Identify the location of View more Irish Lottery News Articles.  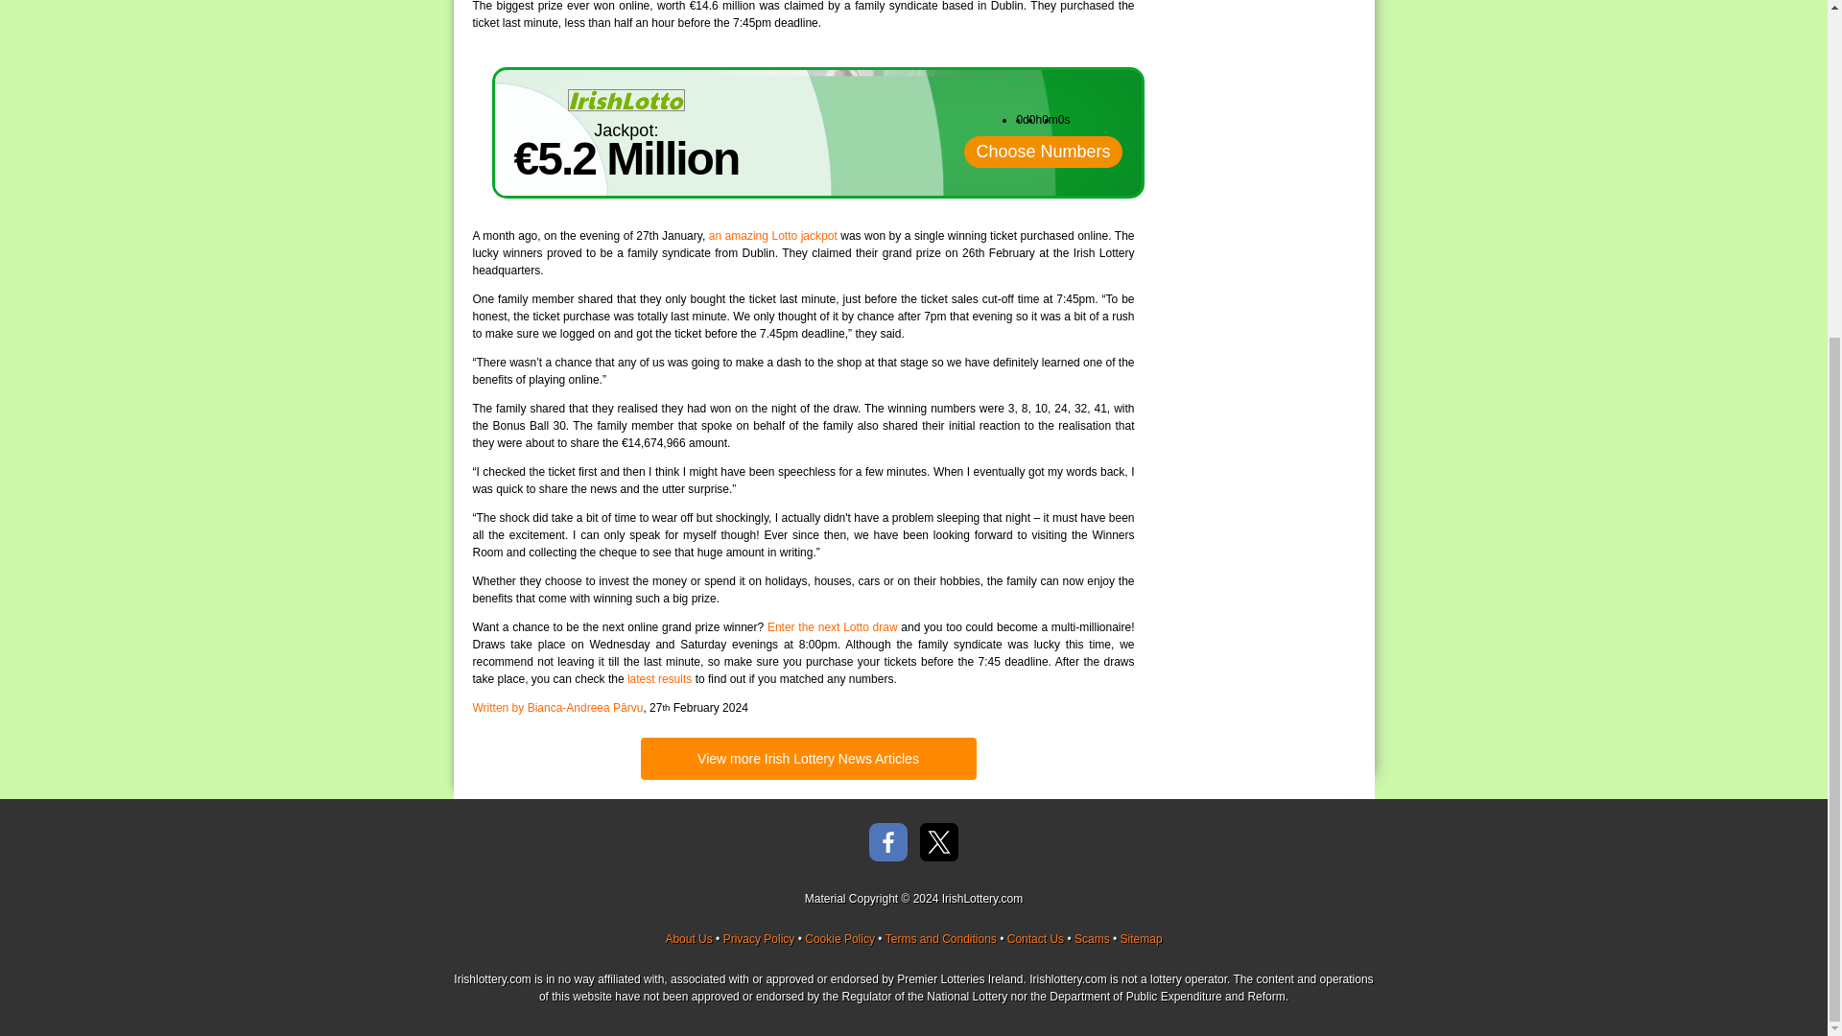
(808, 759).